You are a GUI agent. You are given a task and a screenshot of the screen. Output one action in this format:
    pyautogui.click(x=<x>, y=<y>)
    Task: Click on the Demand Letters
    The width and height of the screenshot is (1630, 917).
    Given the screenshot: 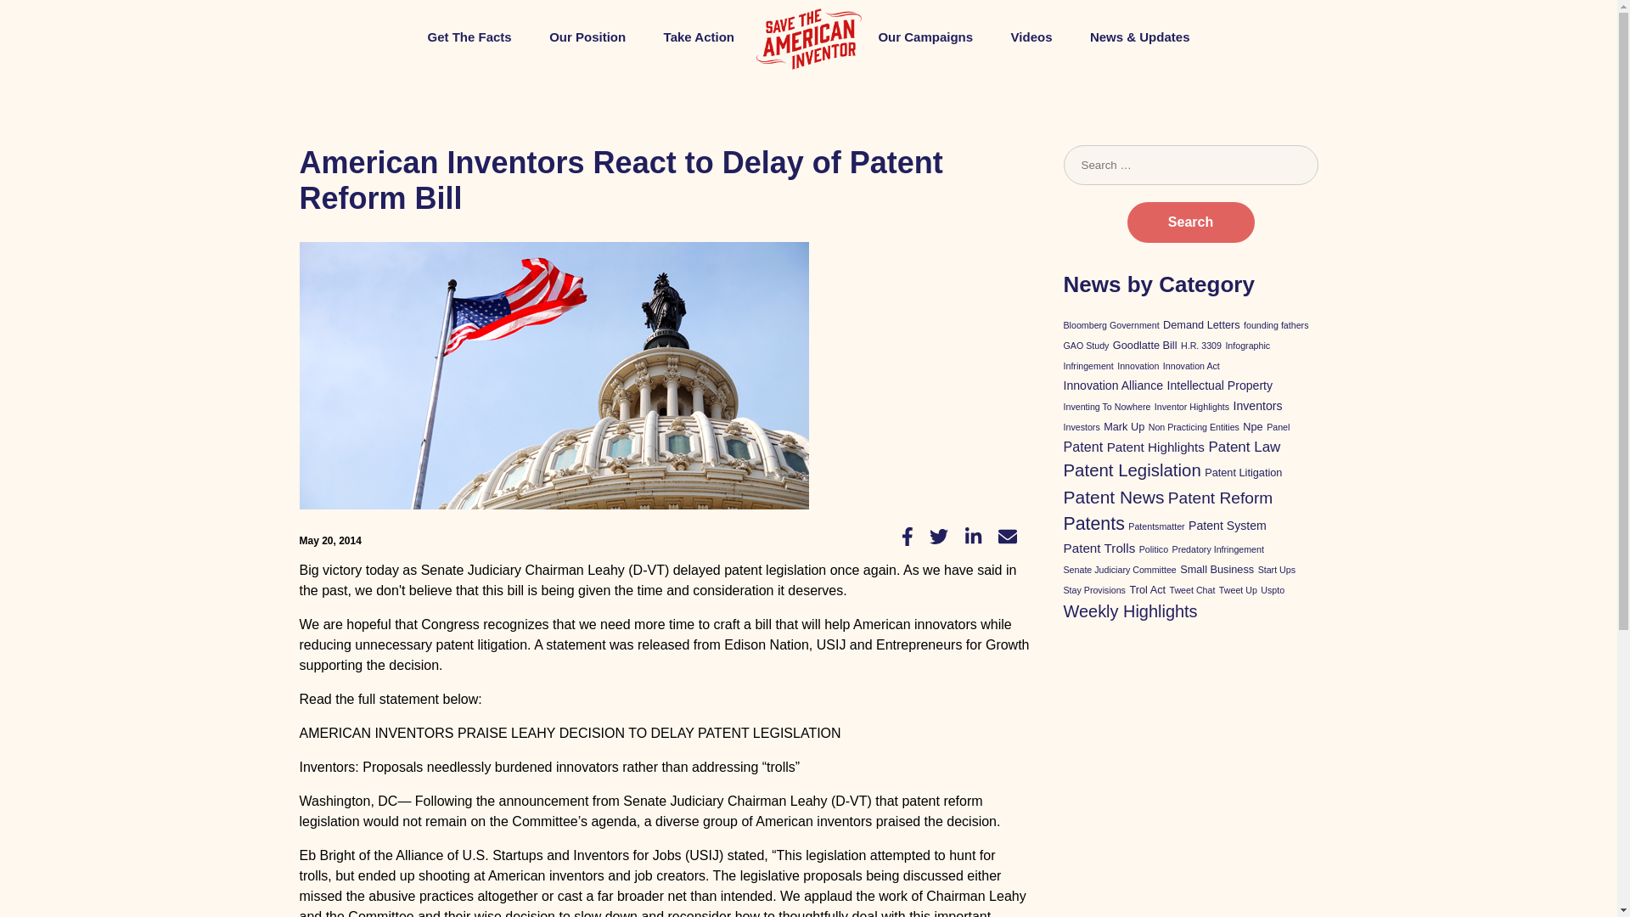 What is the action you would take?
    pyautogui.click(x=1202, y=324)
    